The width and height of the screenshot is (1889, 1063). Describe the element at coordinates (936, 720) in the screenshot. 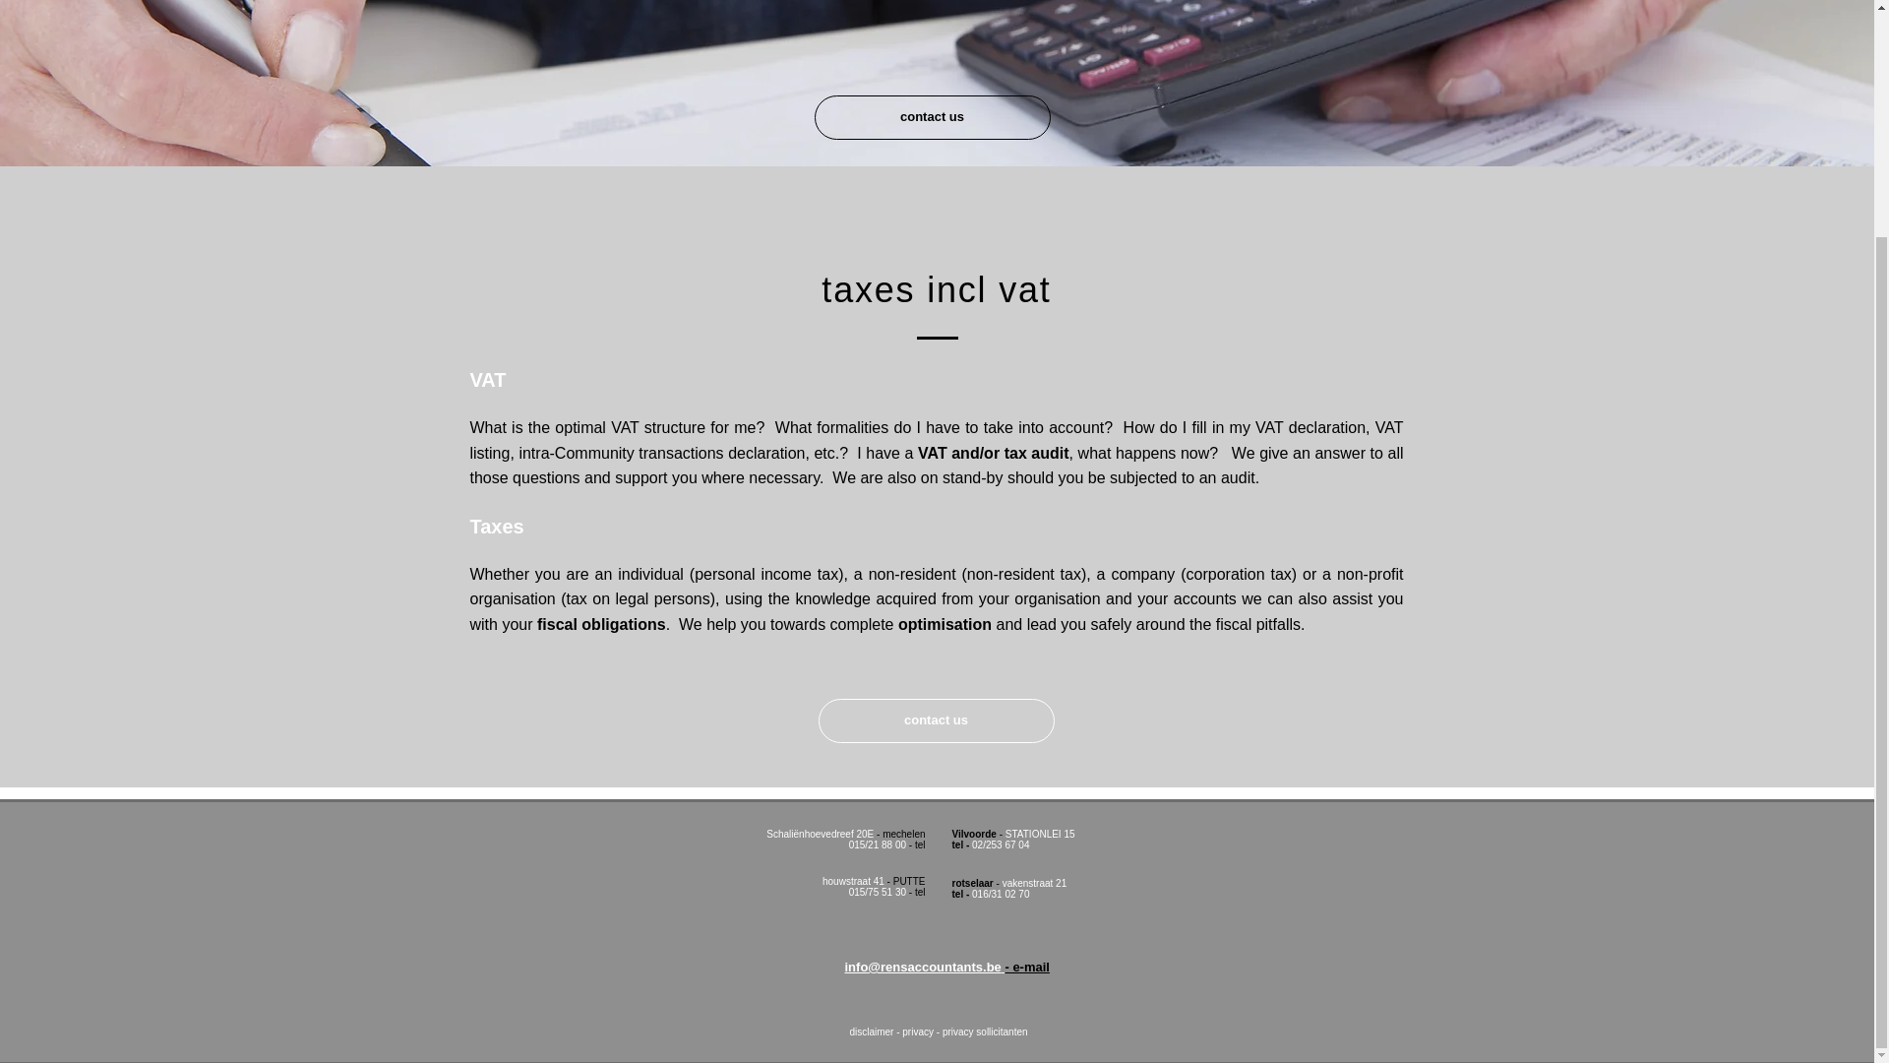

I see `contact us` at that location.